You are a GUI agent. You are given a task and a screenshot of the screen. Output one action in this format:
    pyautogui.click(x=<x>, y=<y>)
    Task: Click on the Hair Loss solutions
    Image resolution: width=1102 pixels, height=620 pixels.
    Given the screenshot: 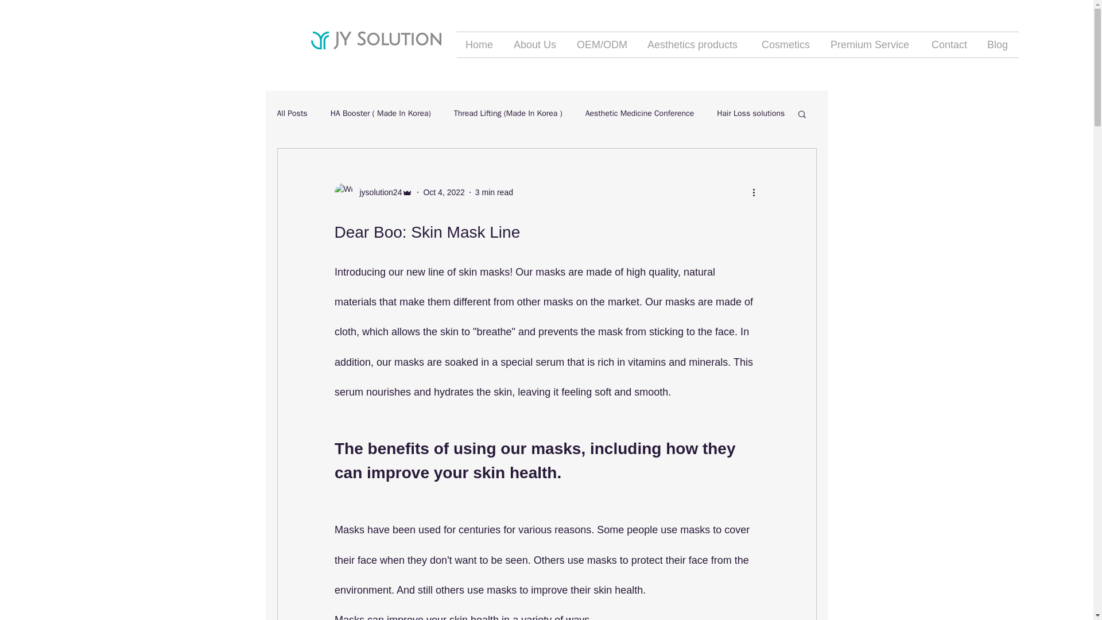 What is the action you would take?
    pyautogui.click(x=751, y=114)
    